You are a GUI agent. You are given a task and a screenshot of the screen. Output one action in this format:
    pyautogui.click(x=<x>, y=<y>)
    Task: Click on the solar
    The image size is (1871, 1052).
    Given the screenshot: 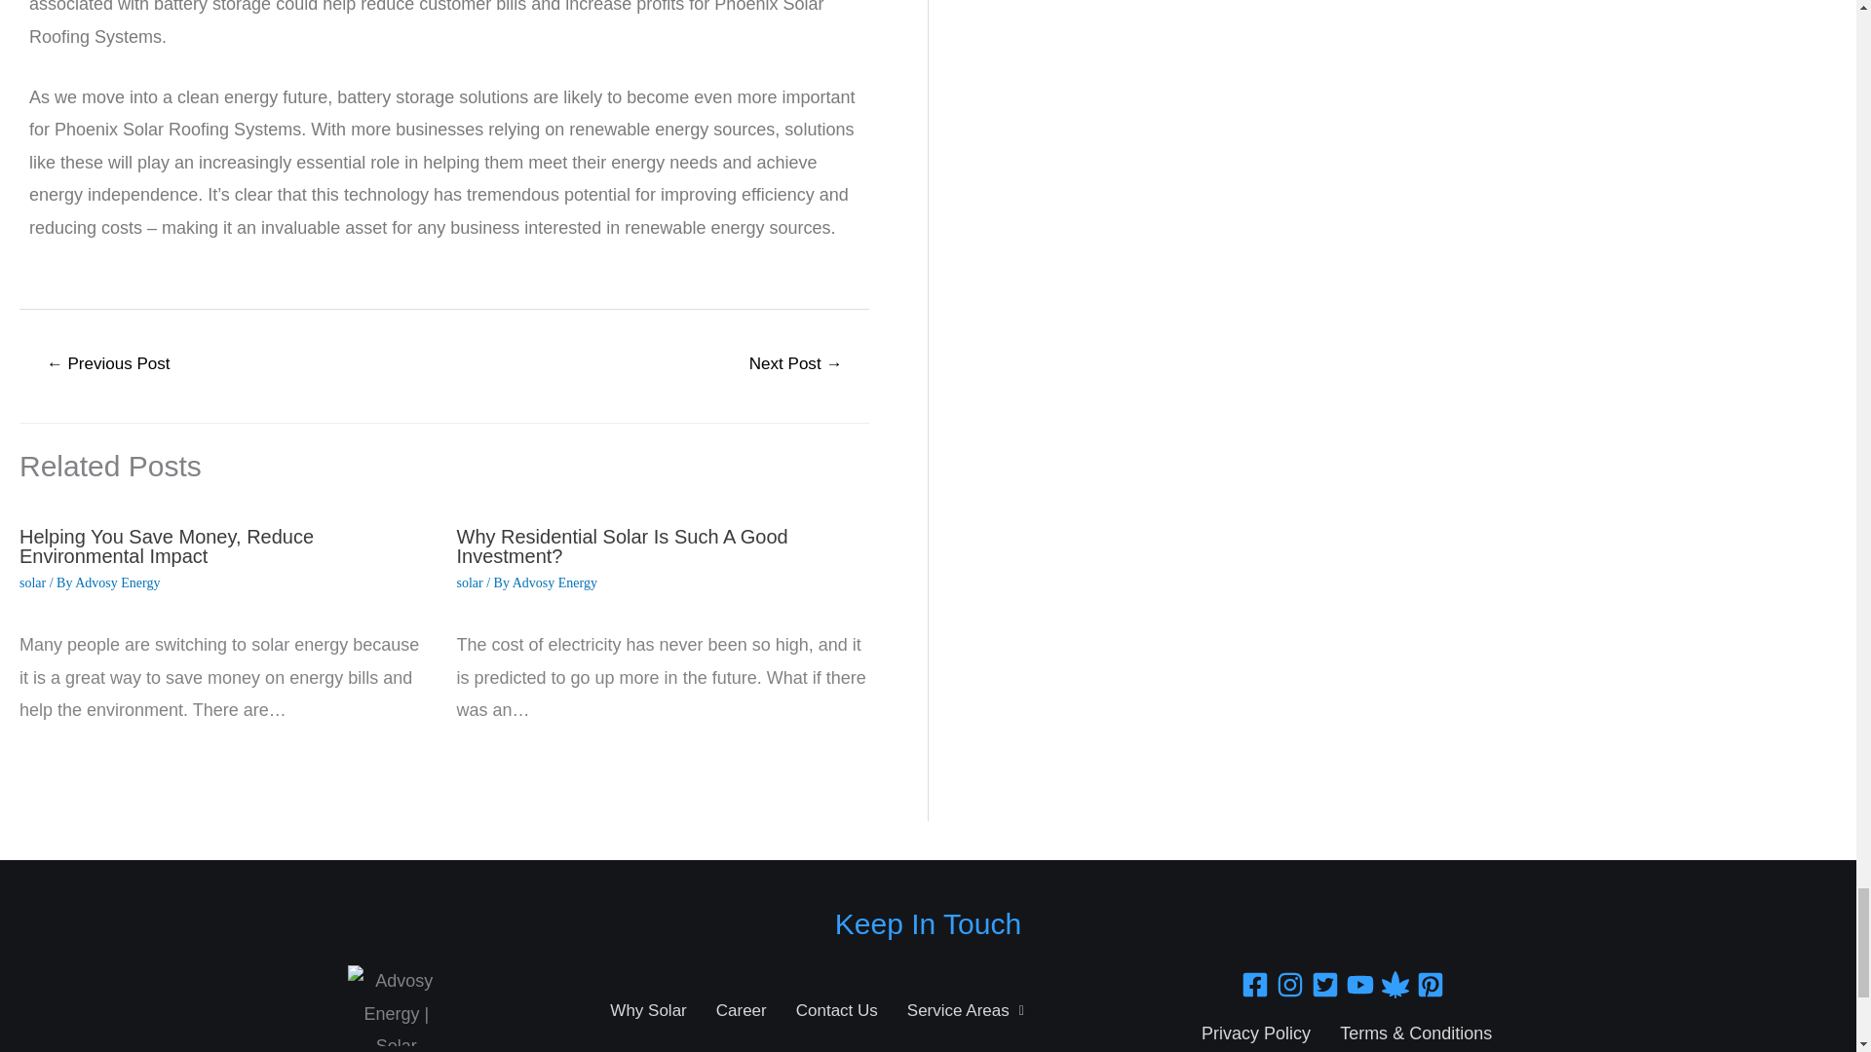 What is the action you would take?
    pyautogui.click(x=470, y=582)
    